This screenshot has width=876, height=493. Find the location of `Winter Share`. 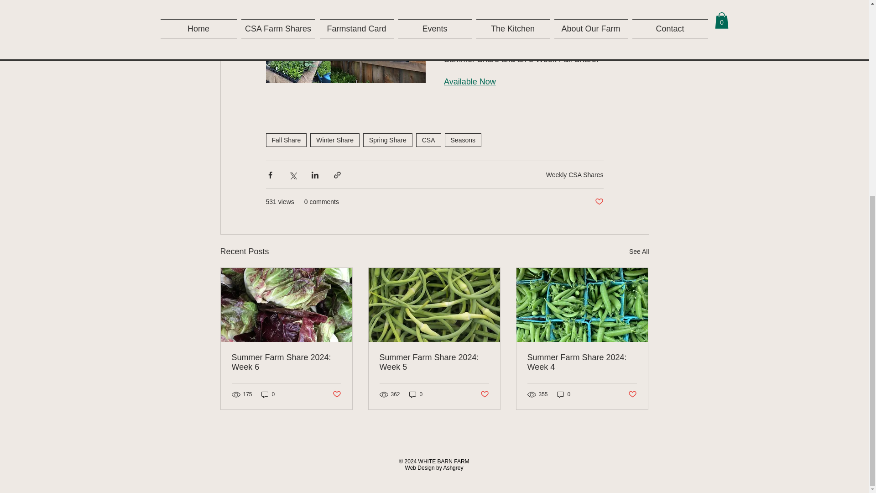

Winter Share is located at coordinates (334, 140).